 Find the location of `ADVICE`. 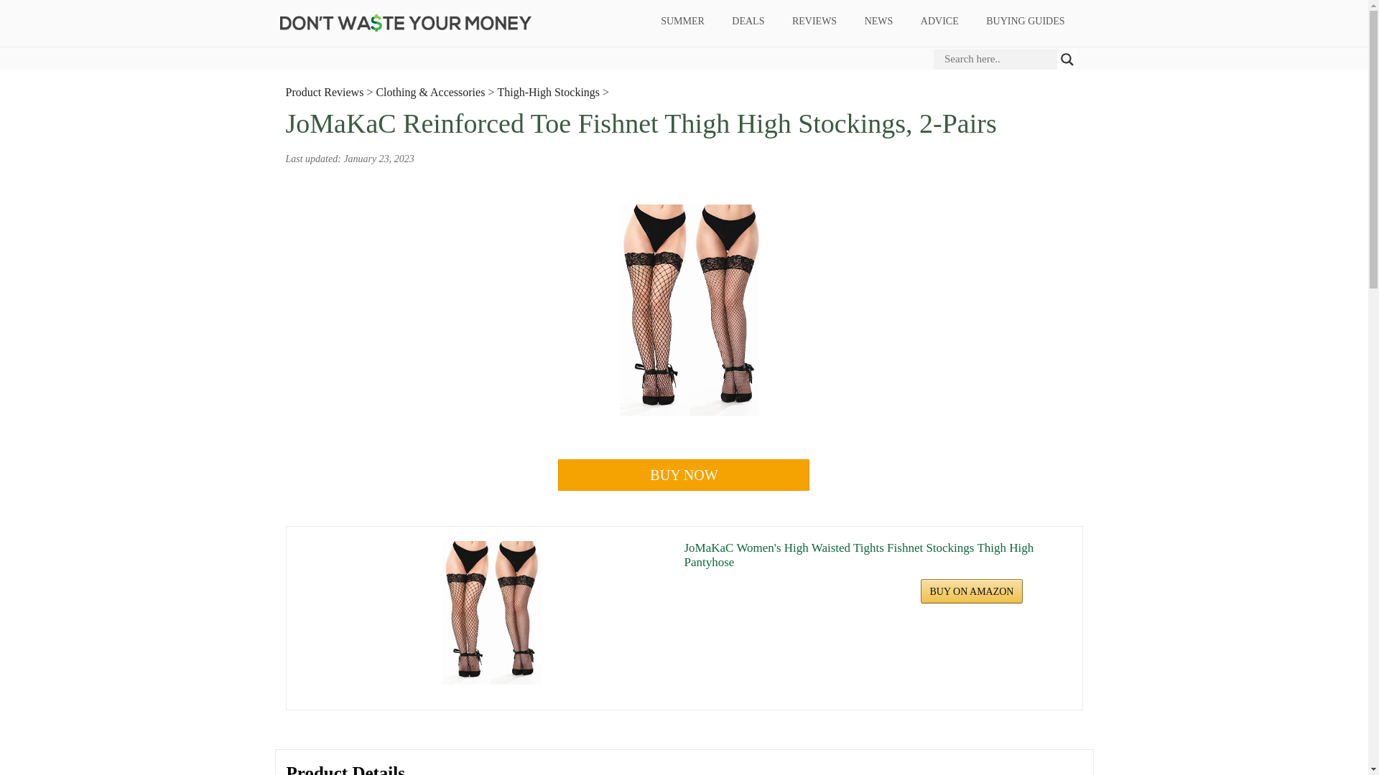

ADVICE is located at coordinates (939, 22).